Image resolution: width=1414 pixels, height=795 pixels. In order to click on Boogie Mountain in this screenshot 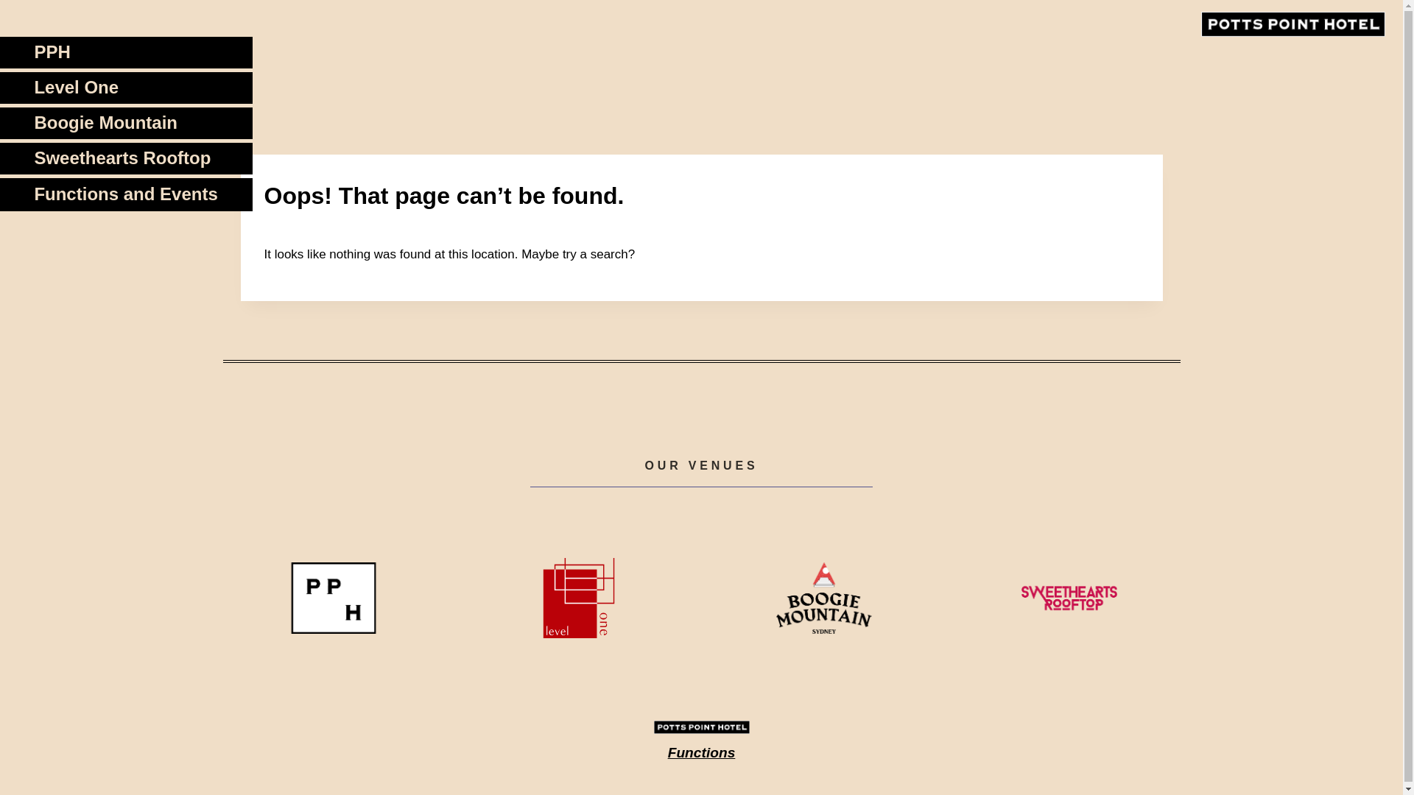, I will do `click(150, 124)`.